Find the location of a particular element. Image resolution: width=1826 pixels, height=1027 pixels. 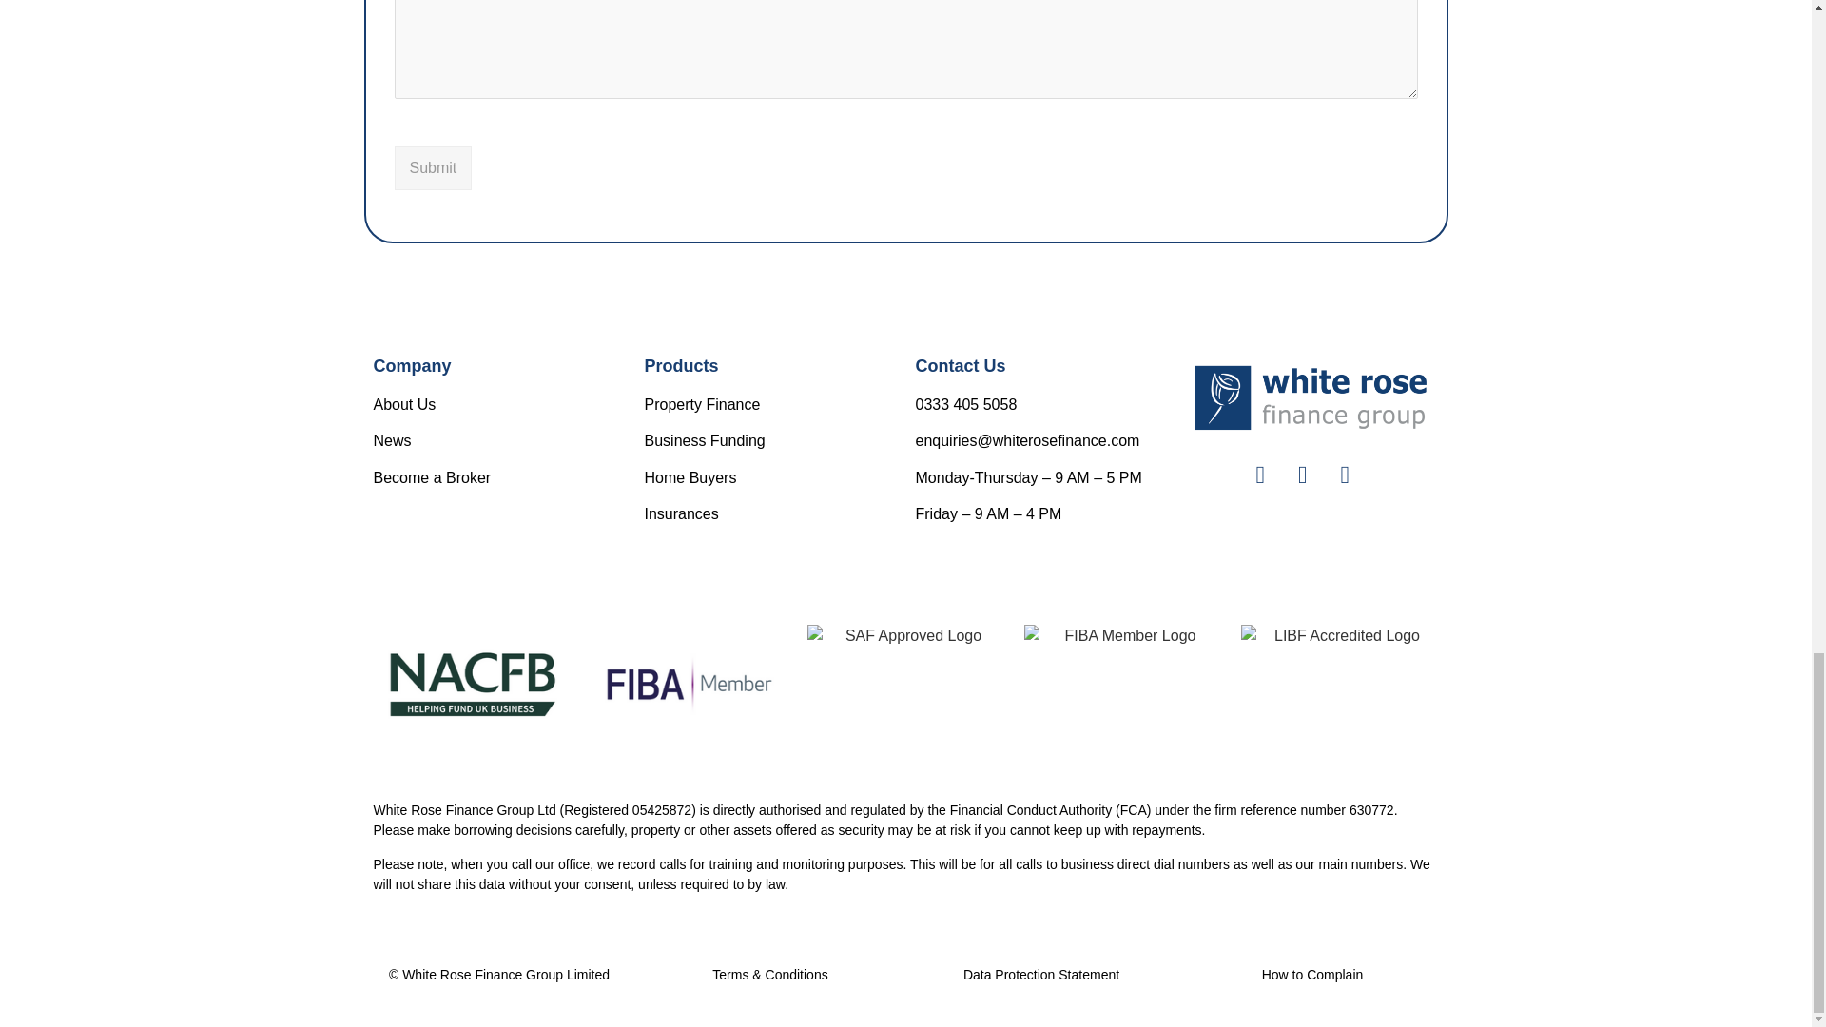

Submit is located at coordinates (432, 167).